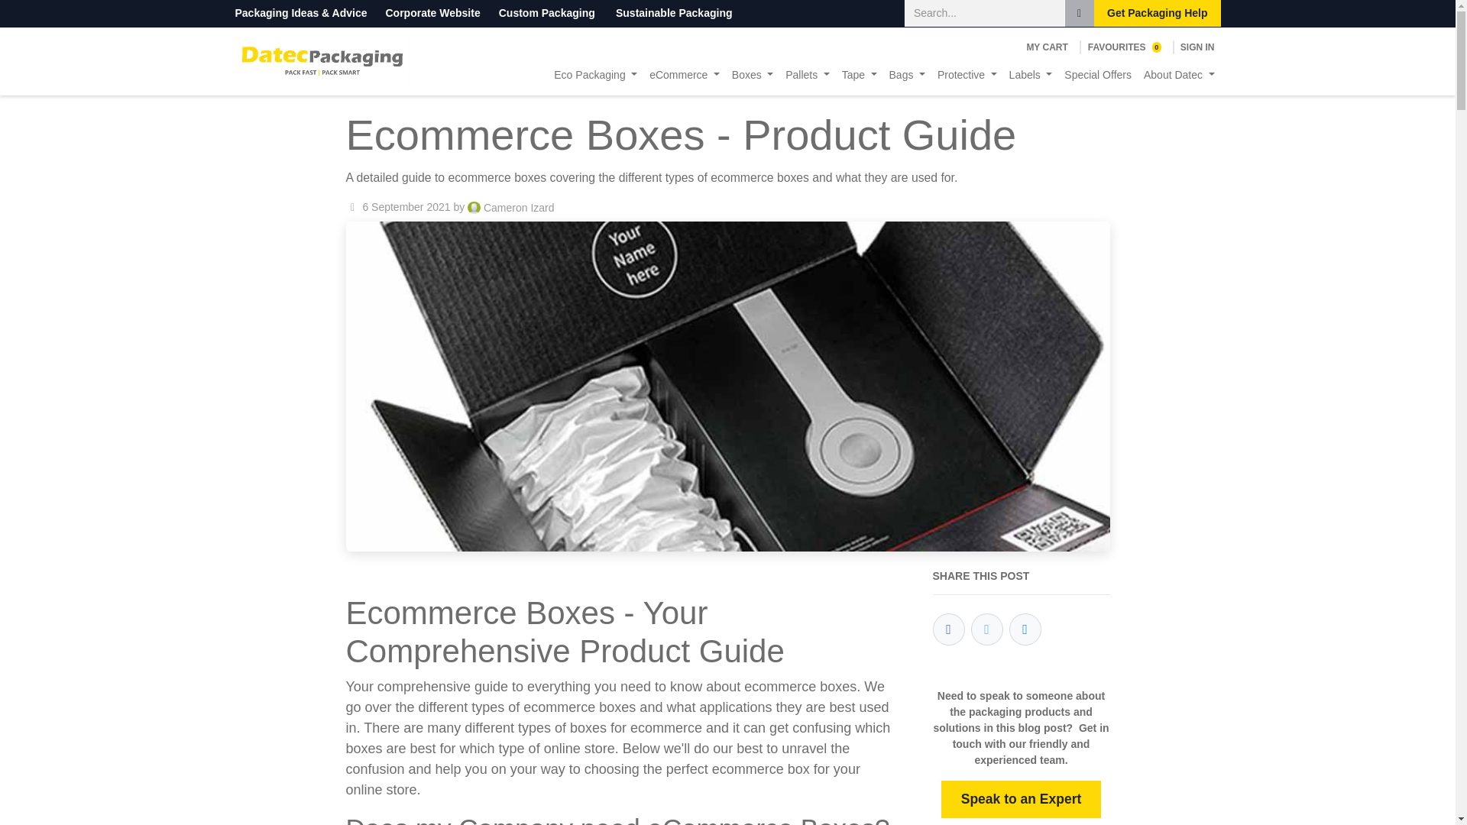  I want to click on Eco Packaging, so click(595, 75).